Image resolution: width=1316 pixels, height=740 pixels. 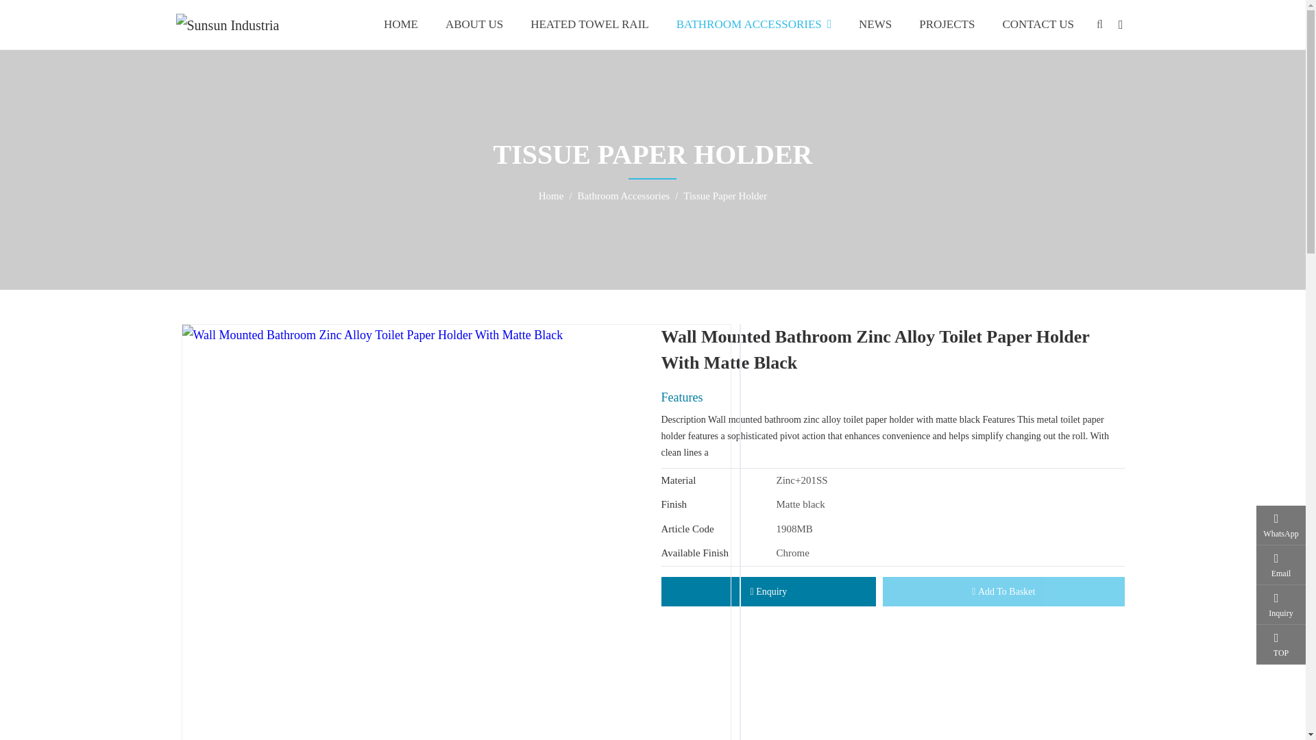 What do you see at coordinates (754, 25) in the screenshot?
I see `BATHROOM ACCESSORIES` at bounding box center [754, 25].